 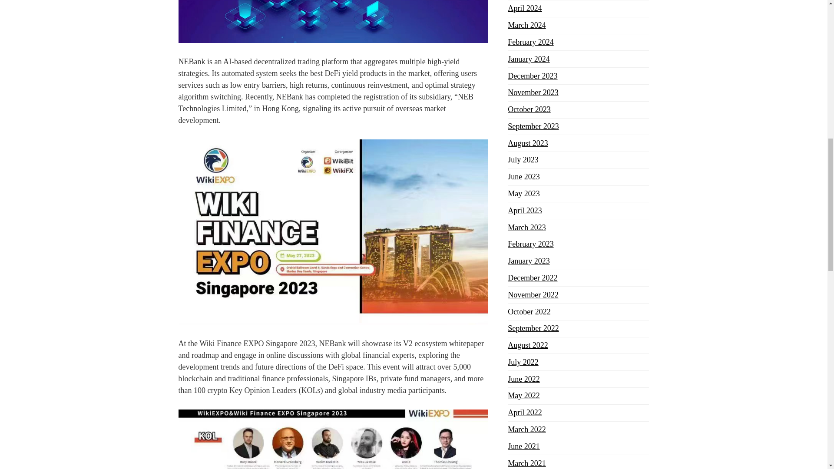 What do you see at coordinates (533, 278) in the screenshot?
I see `December 2022` at bounding box center [533, 278].